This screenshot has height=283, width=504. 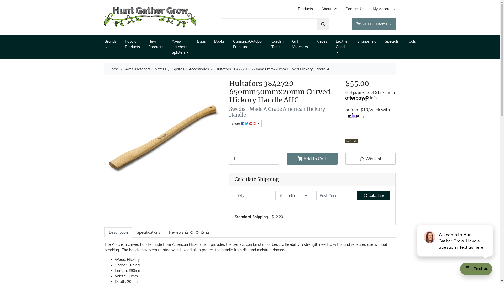 What do you see at coordinates (155, 44) in the screenshot?
I see `New Products` at bounding box center [155, 44].